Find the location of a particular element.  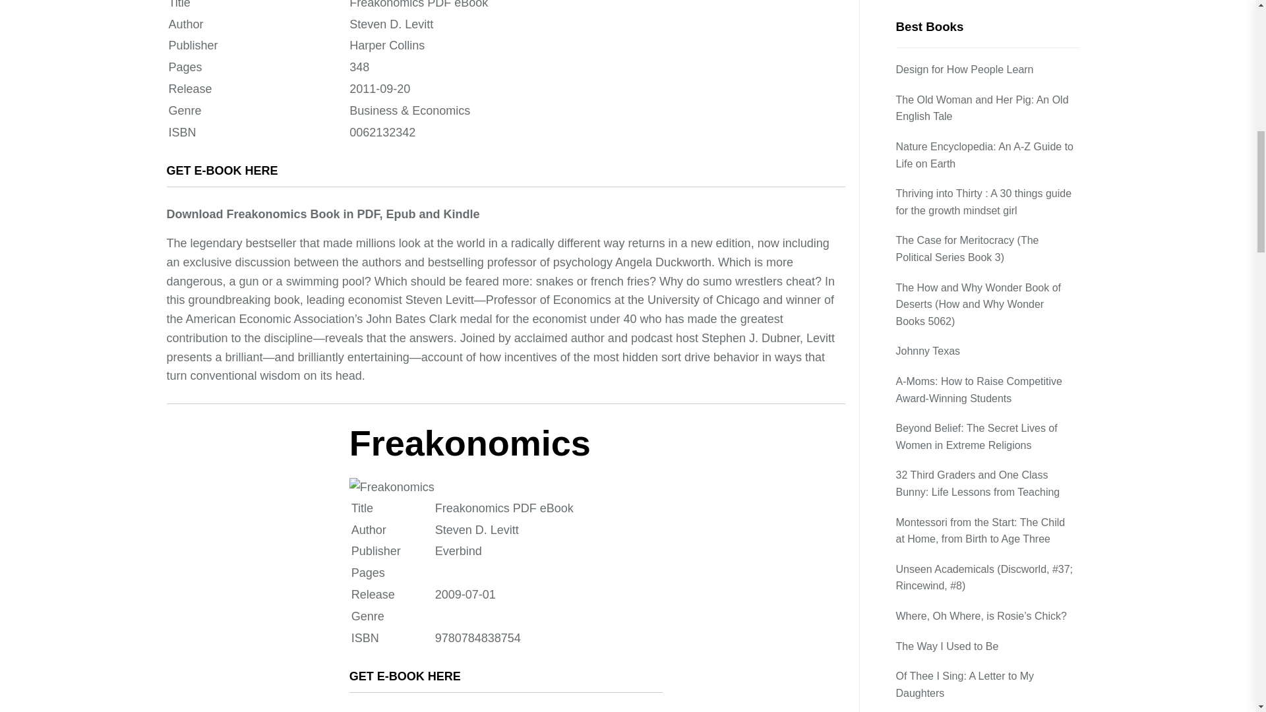

The Way I Used to Be is located at coordinates (948, 32).